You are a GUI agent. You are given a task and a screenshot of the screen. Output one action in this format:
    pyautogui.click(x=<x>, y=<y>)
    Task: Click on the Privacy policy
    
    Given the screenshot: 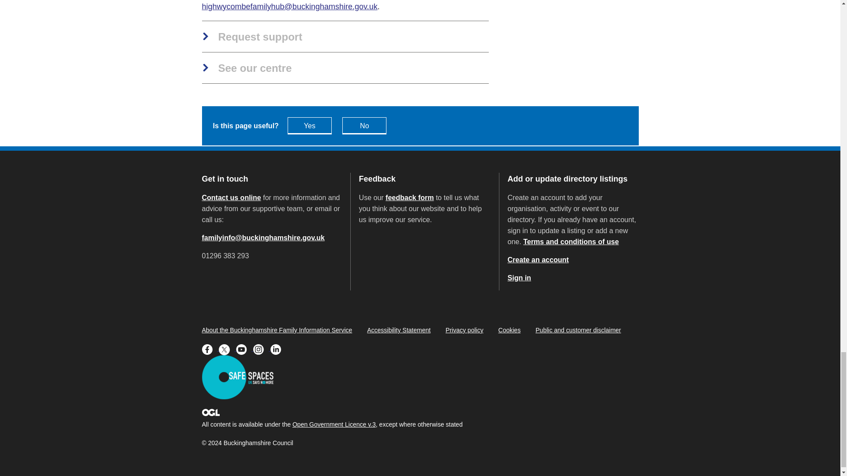 What is the action you would take?
    pyautogui.click(x=464, y=330)
    